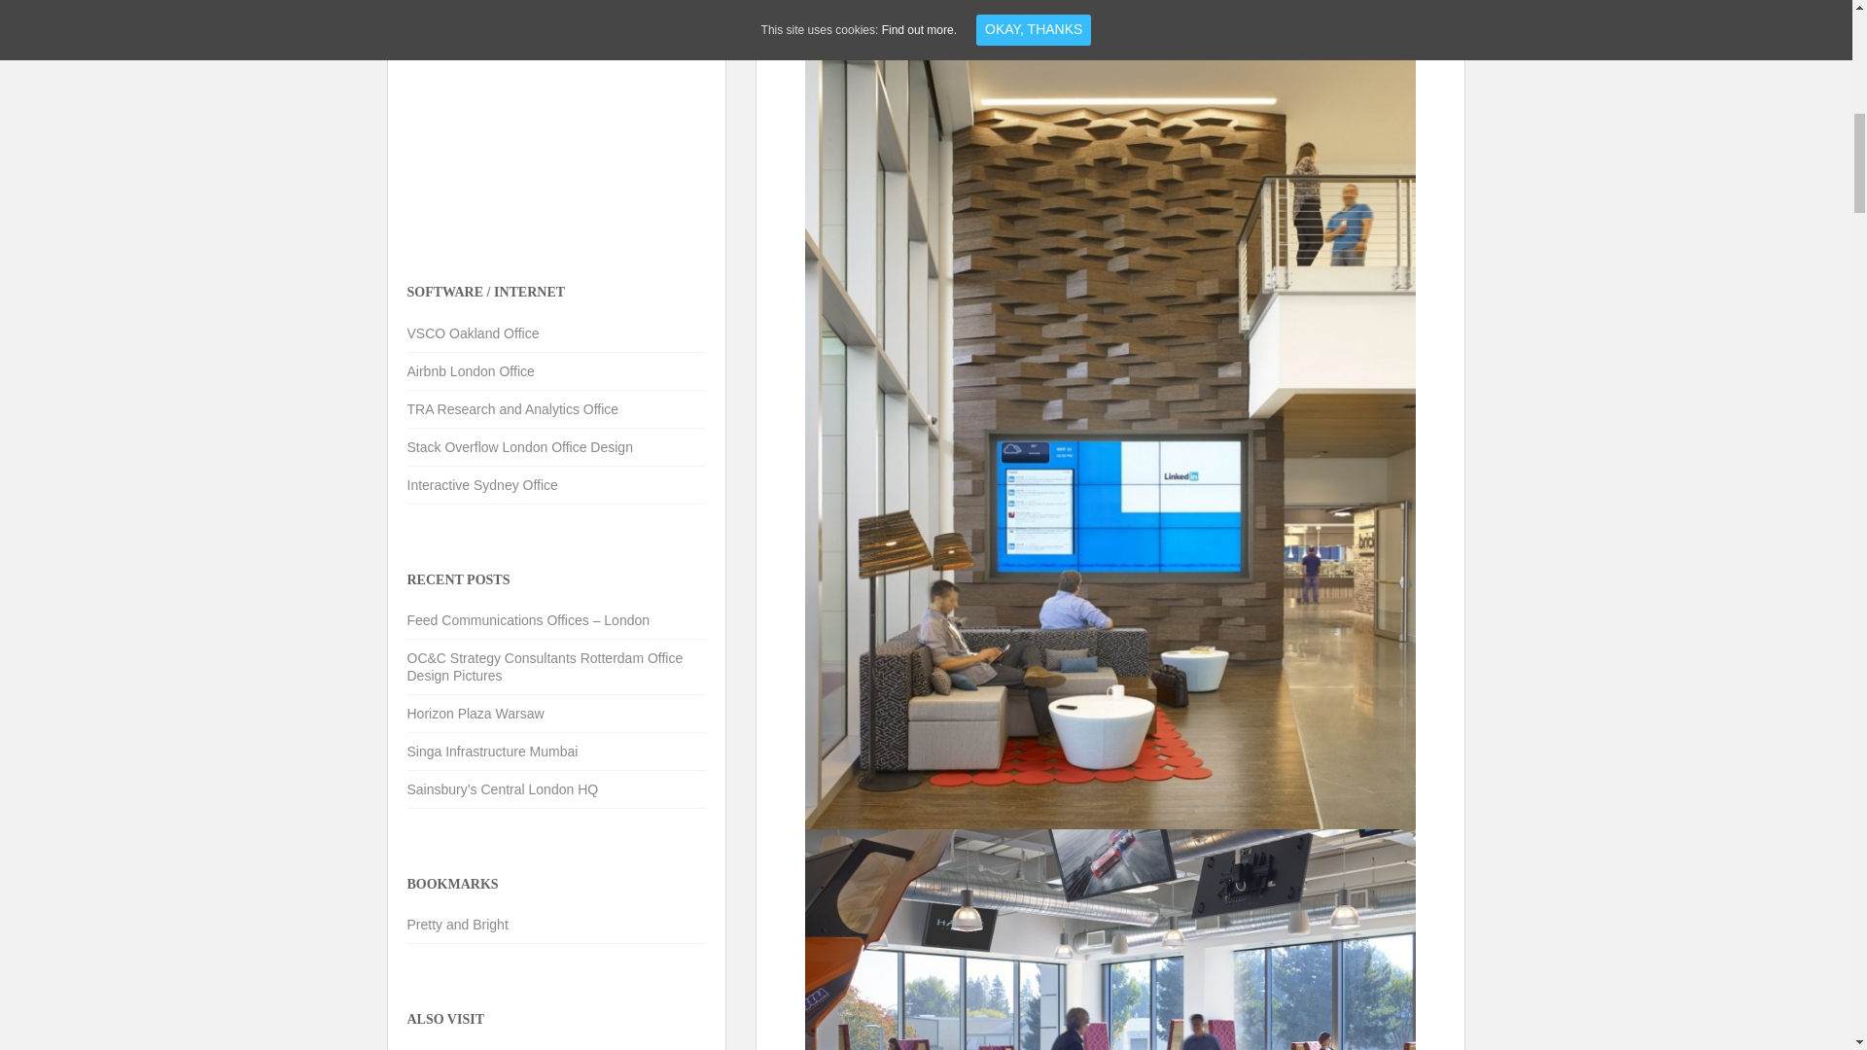 This screenshot has height=1050, width=1867. Describe the element at coordinates (492, 751) in the screenshot. I see `Singa Infrastructure Mumbai` at that location.